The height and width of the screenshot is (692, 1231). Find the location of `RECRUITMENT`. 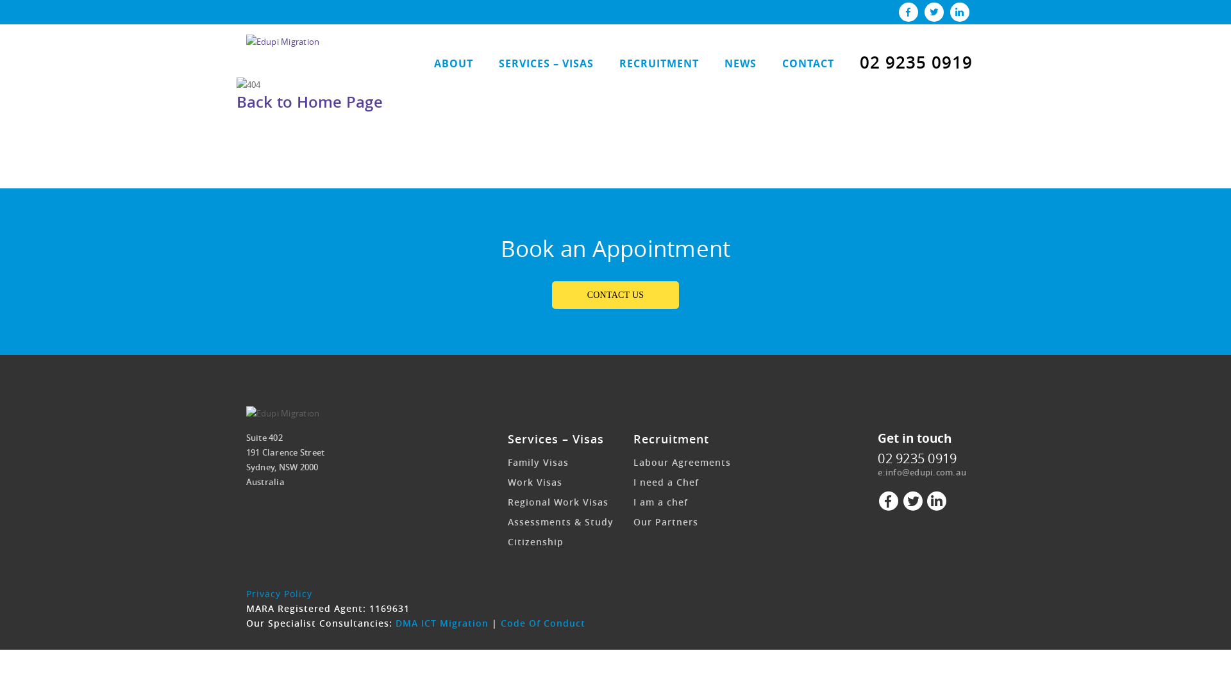

RECRUITMENT is located at coordinates (659, 65).